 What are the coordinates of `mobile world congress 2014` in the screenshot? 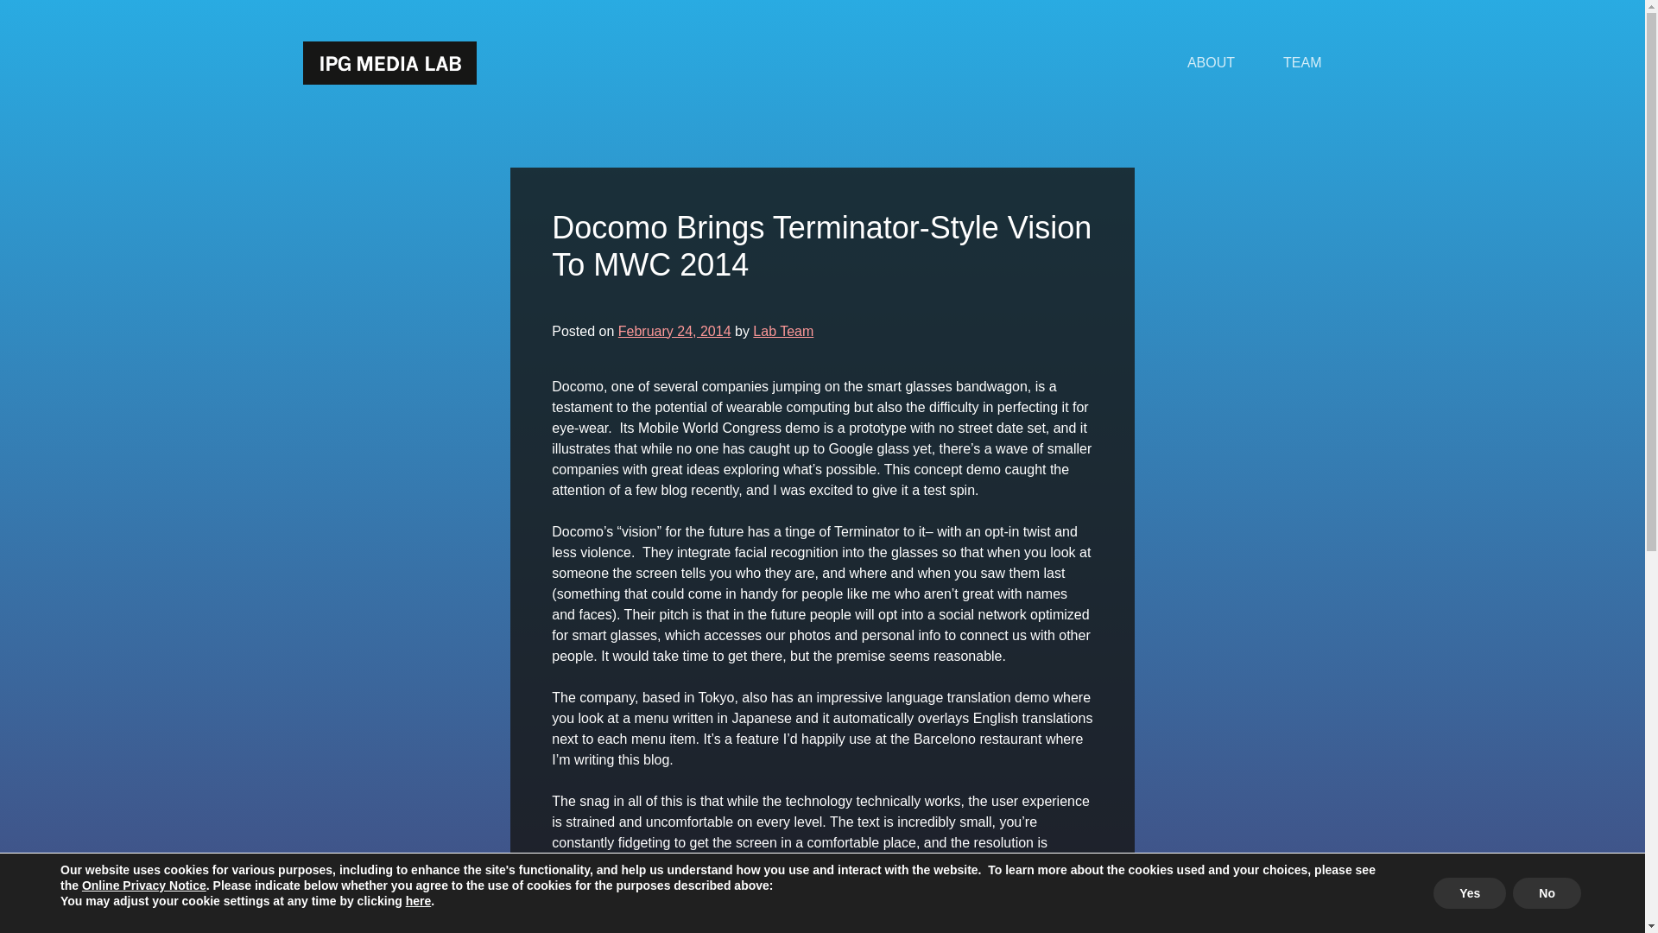 It's located at (967, 925).